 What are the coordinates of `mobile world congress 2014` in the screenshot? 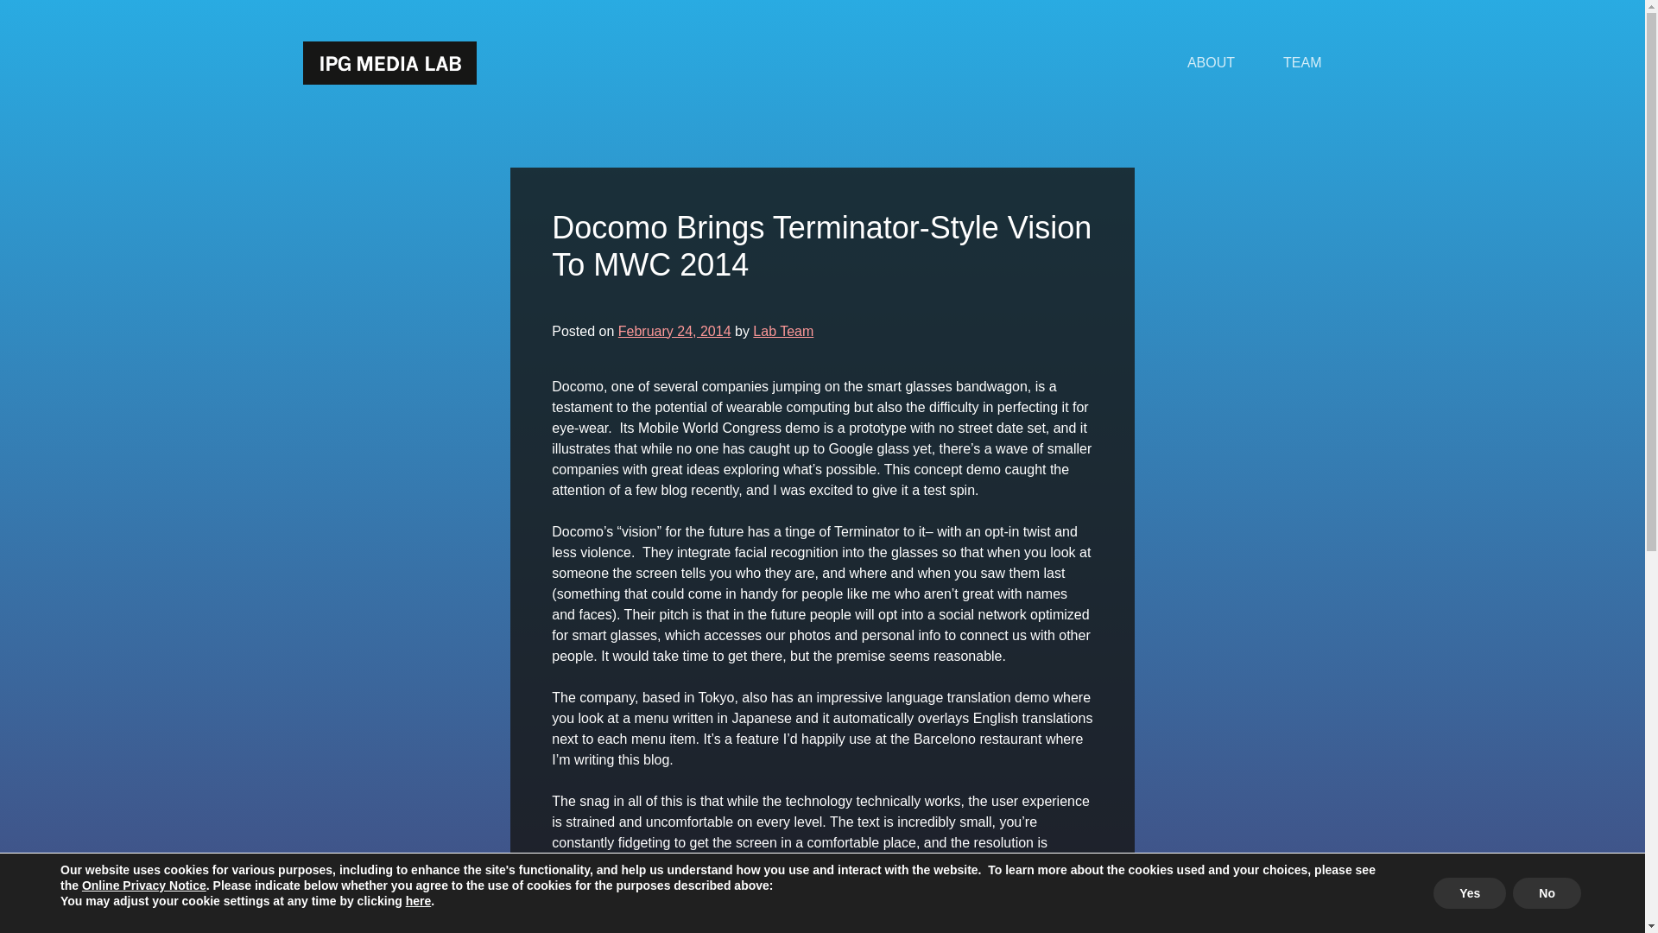 It's located at (967, 925).